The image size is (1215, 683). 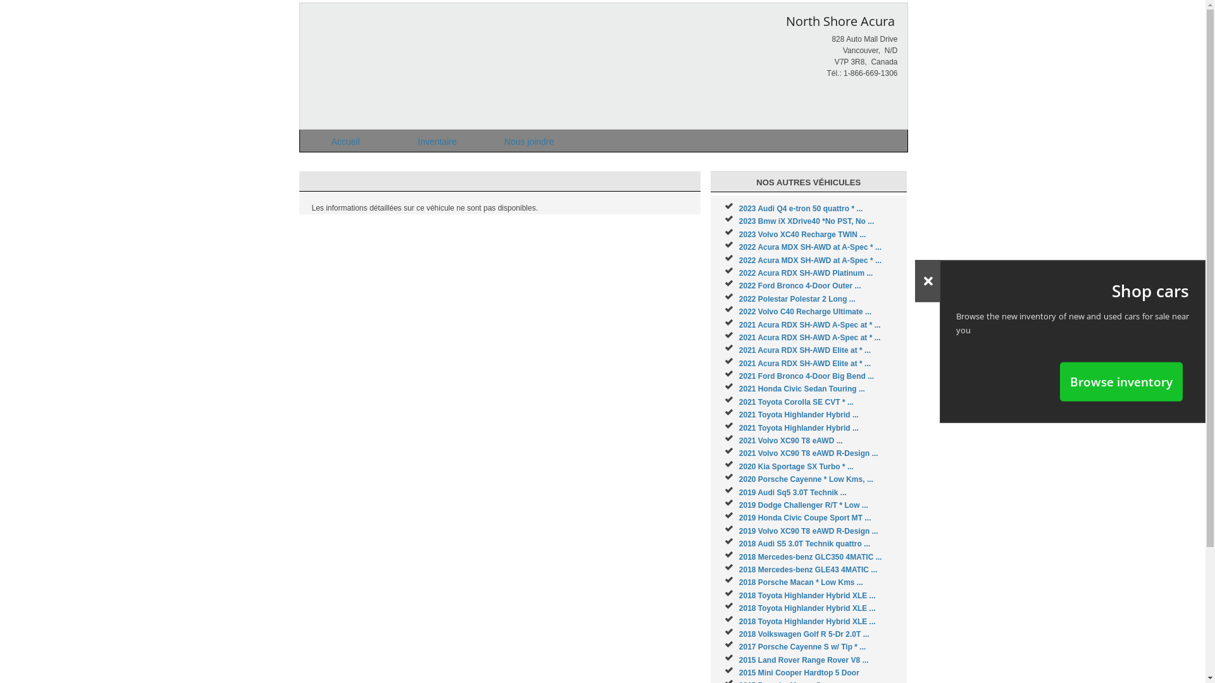 I want to click on 2019 Honda Civic Coupe Sport MT ..., so click(x=805, y=518).